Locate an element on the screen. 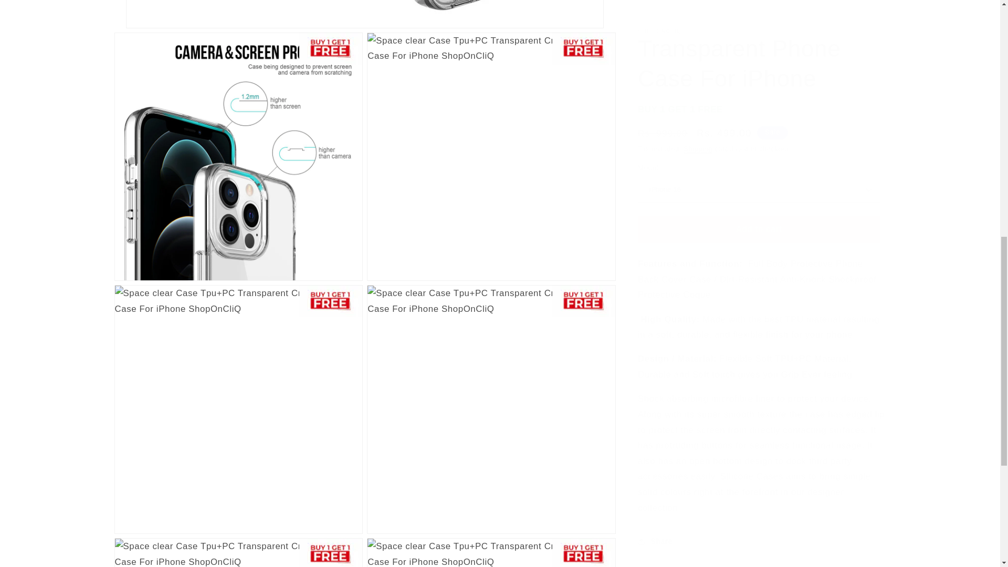 Image resolution: width=1008 pixels, height=567 pixels. Open media 1 in modal is located at coordinates (365, 8).